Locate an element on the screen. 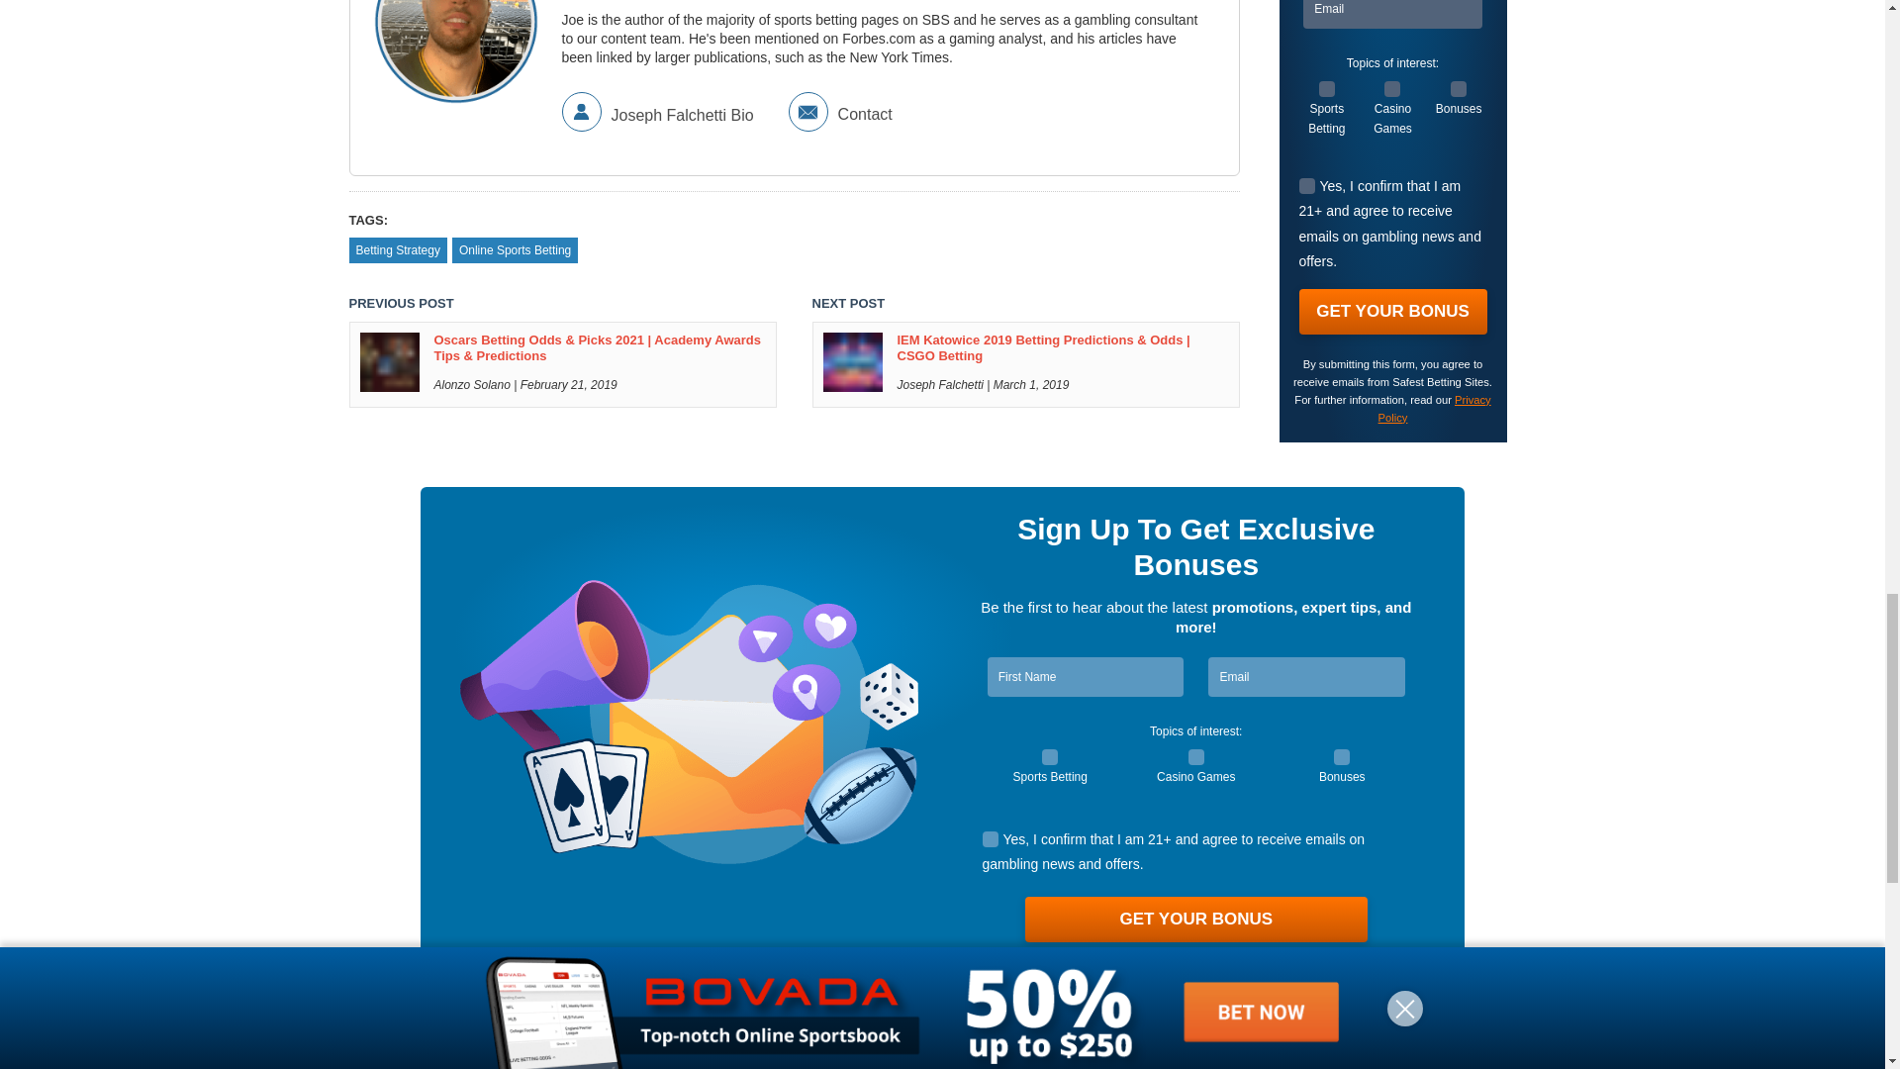 This screenshot has width=1900, height=1069. 1 is located at coordinates (1196, 757).